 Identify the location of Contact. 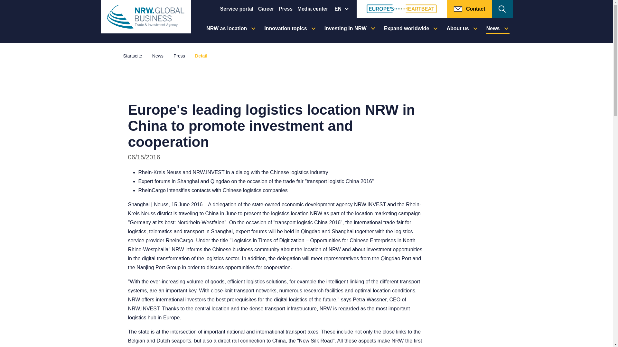
(469, 9).